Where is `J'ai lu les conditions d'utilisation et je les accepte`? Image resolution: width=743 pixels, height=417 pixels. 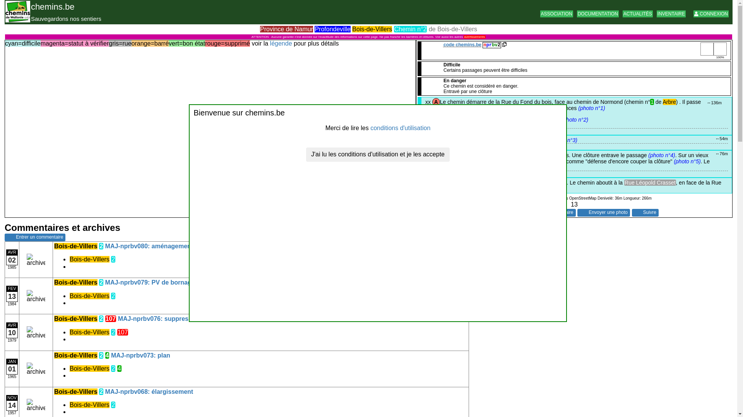 J'ai lu les conditions d'utilisation et je les accepte is located at coordinates (378, 154).